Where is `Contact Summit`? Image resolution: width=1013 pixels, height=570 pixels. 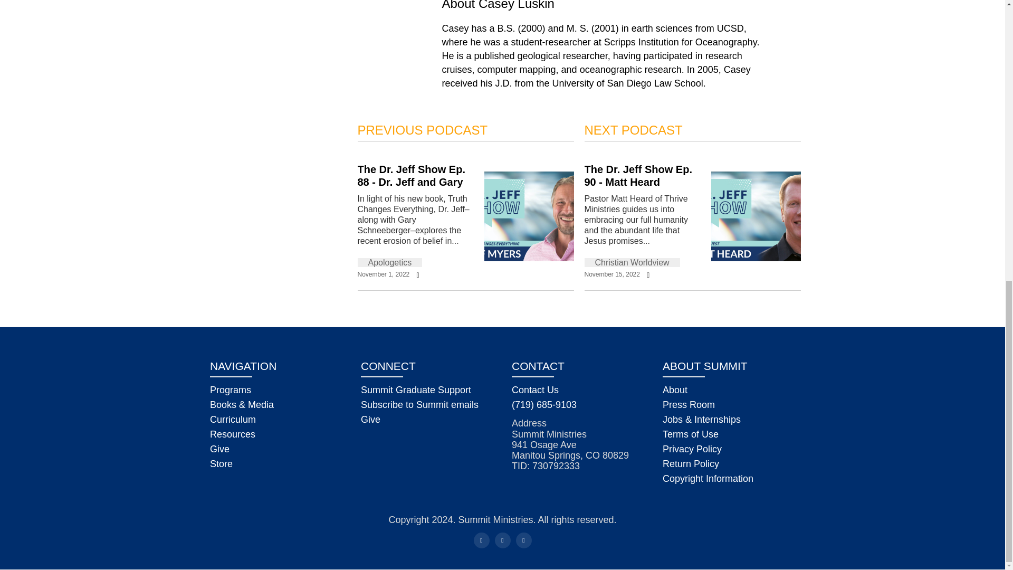 Contact Summit is located at coordinates (535, 390).